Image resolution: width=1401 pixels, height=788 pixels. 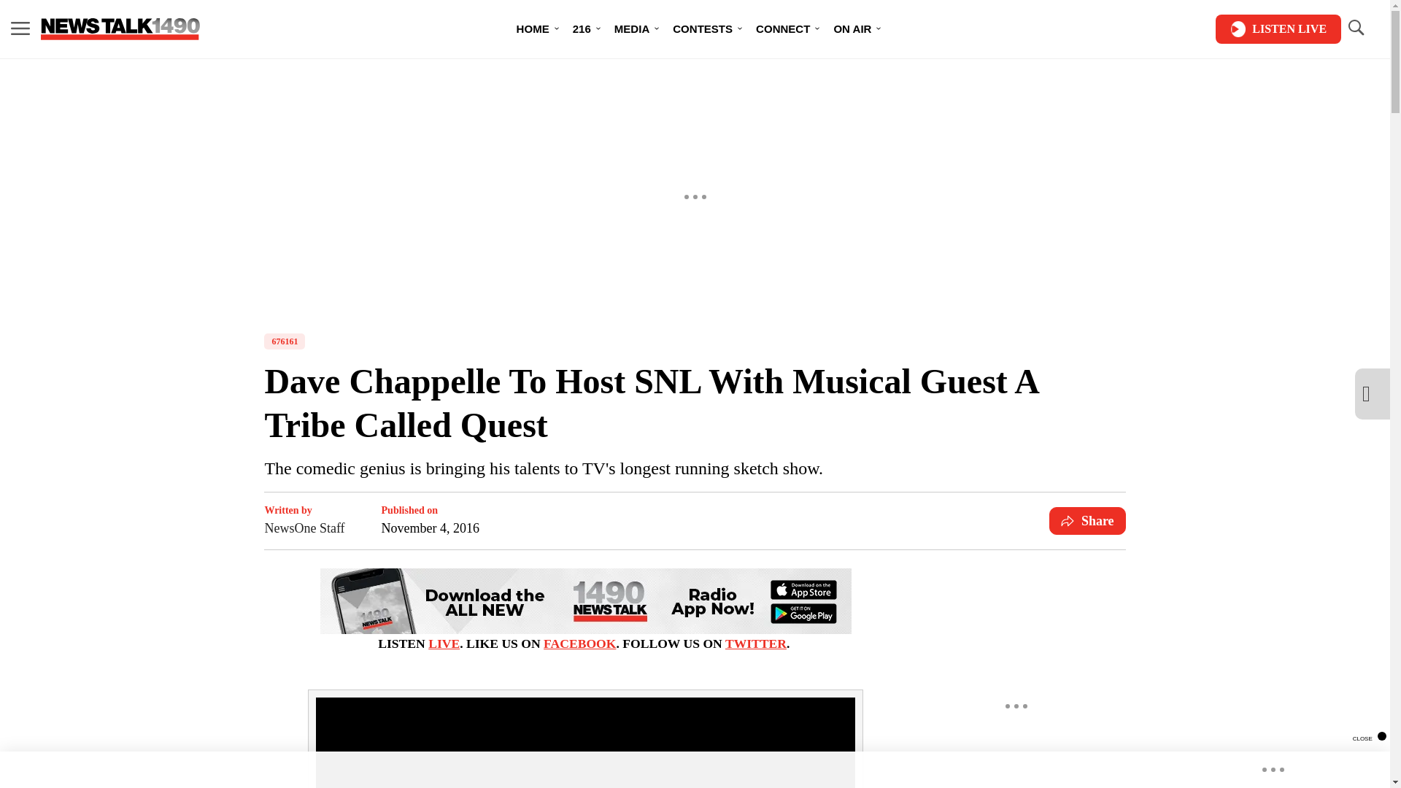 I want to click on TOGGLE SEARCH, so click(x=1355, y=29).